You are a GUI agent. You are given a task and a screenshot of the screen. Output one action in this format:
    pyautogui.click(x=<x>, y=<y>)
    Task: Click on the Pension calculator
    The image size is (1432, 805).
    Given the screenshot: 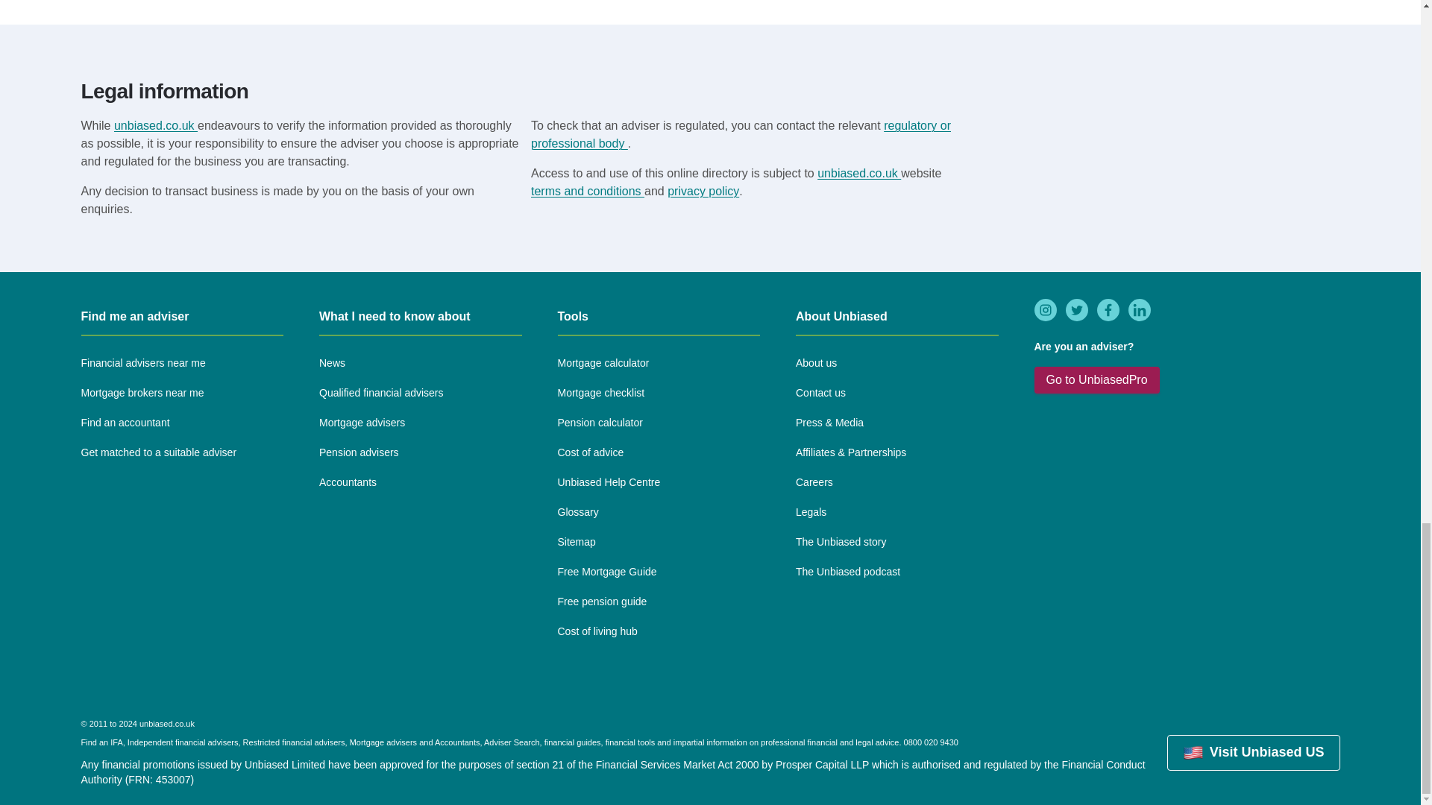 What is the action you would take?
    pyautogui.click(x=600, y=423)
    